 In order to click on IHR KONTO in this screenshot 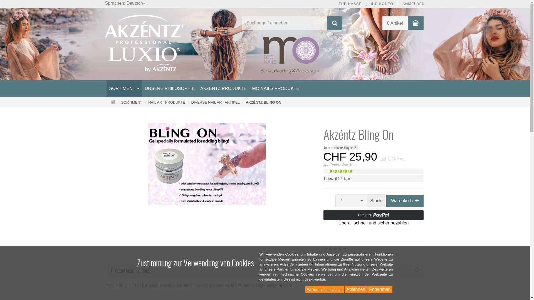, I will do `click(382, 4)`.